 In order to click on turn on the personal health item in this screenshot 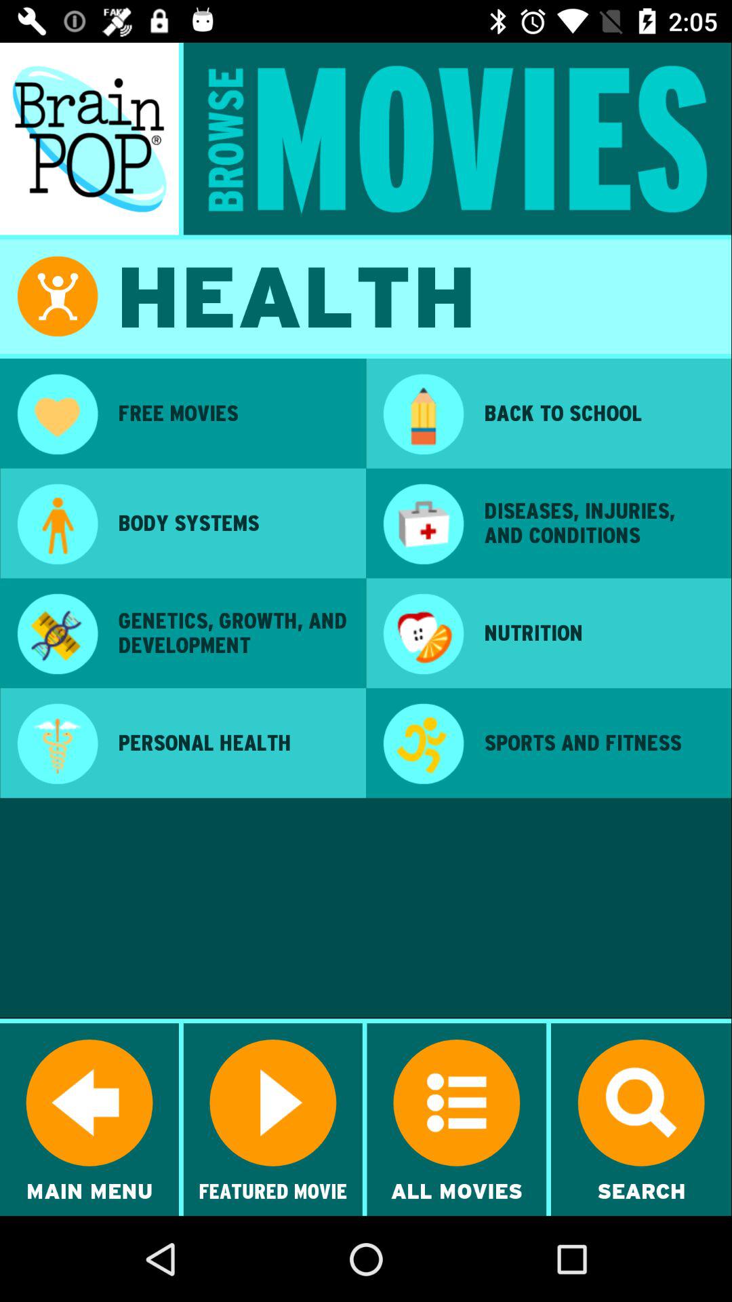, I will do `click(232, 743)`.